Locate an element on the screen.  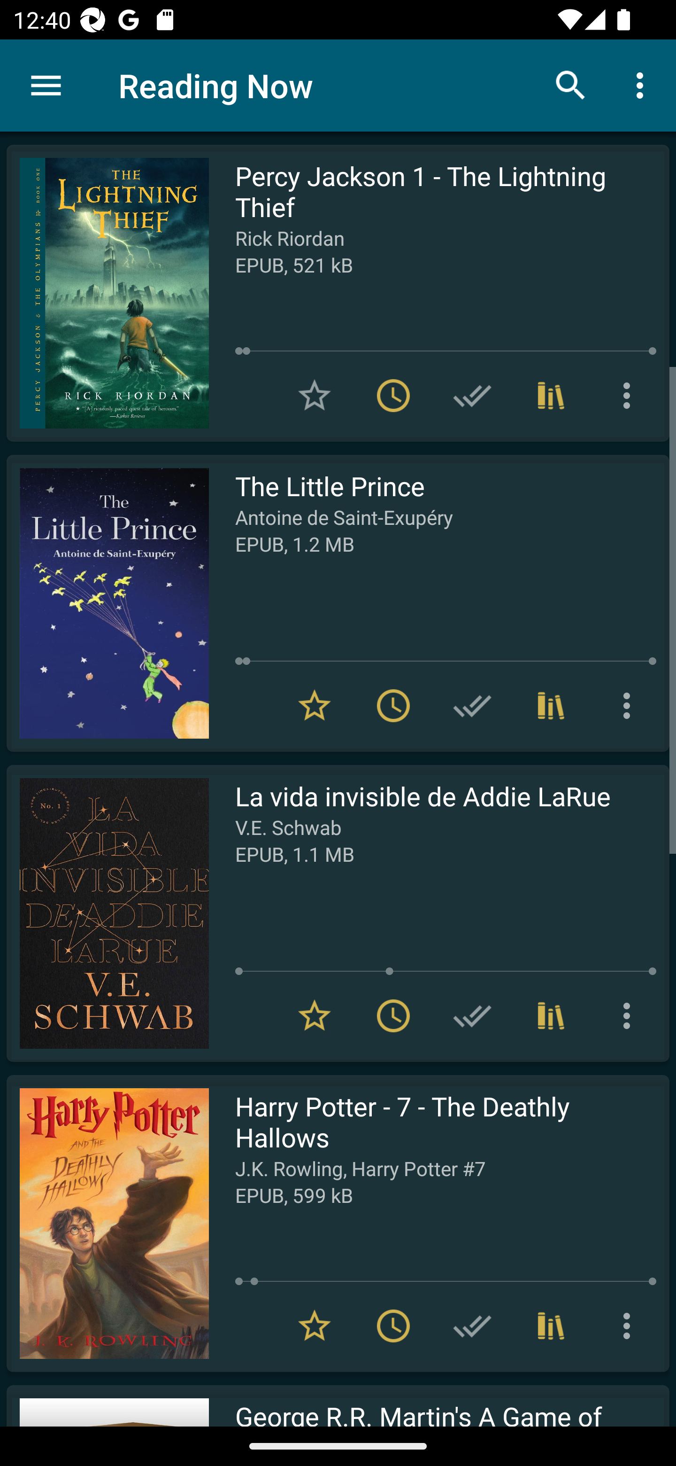
More options is located at coordinates (643, 85).